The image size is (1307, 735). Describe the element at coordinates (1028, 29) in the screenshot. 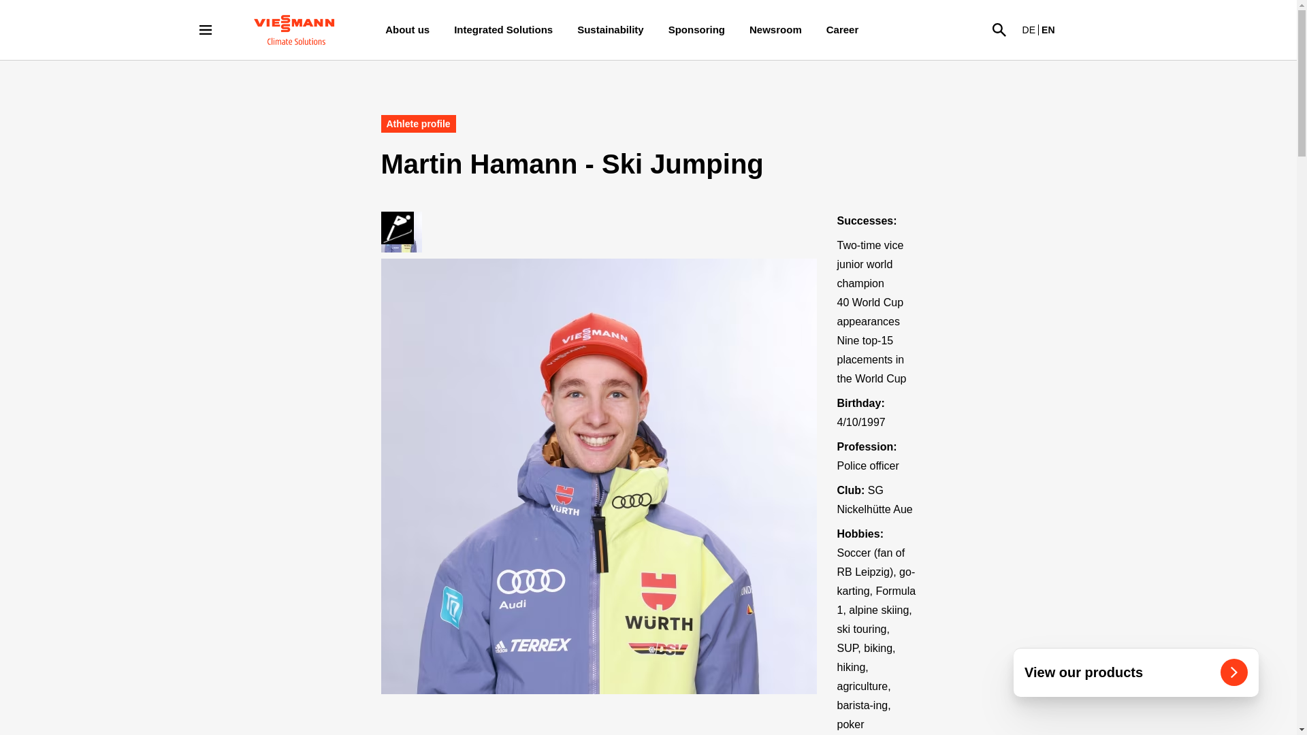

I see `DE` at that location.